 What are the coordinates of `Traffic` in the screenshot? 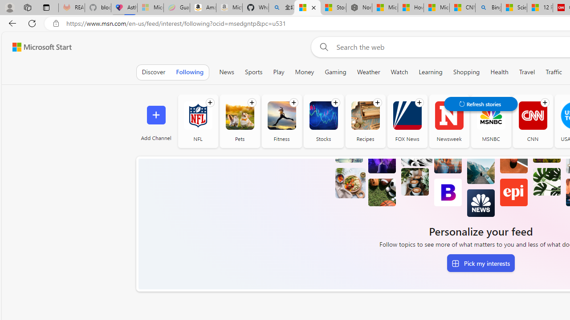 It's located at (554, 72).